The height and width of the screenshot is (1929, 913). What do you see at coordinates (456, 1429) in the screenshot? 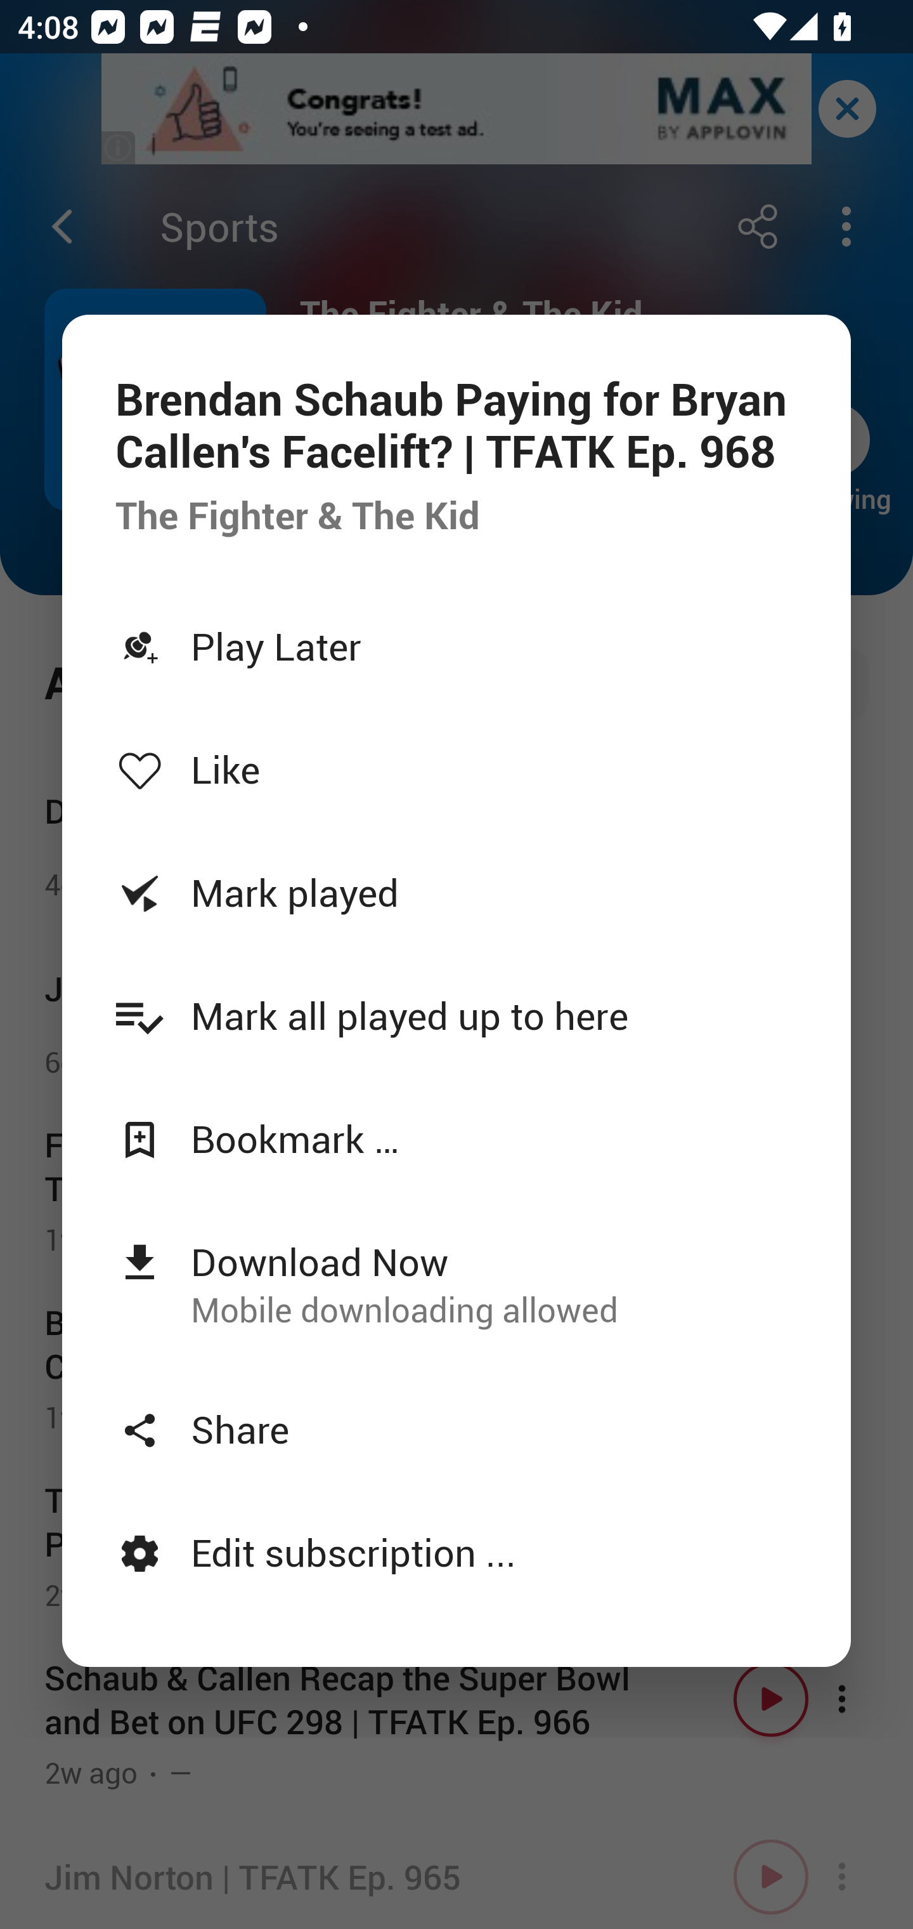
I see `Share` at bounding box center [456, 1429].